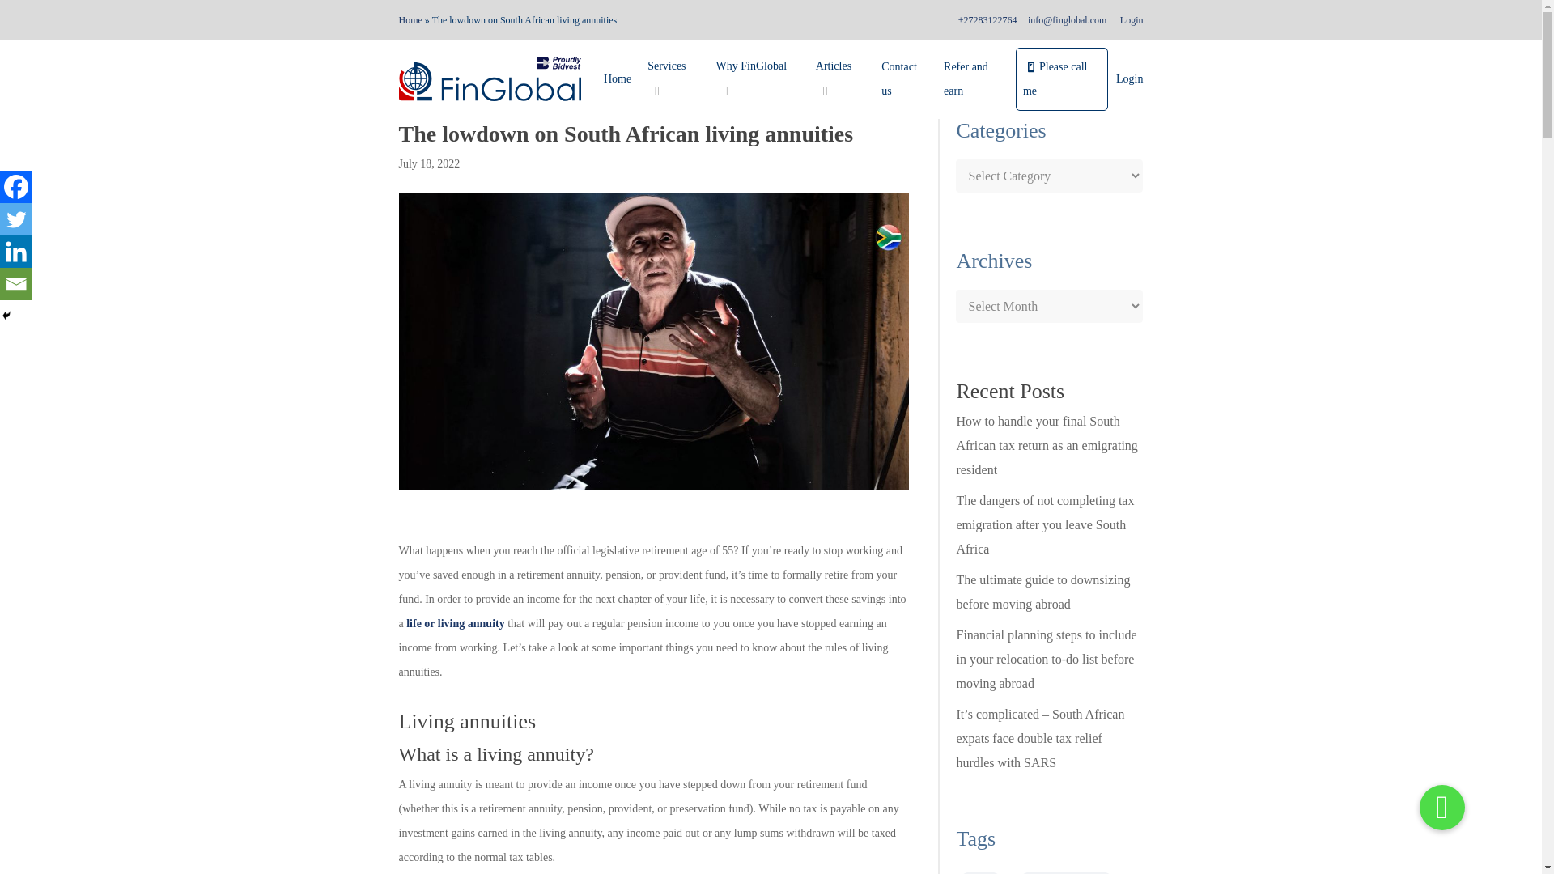  What do you see at coordinates (16, 186) in the screenshot?
I see `Facebook` at bounding box center [16, 186].